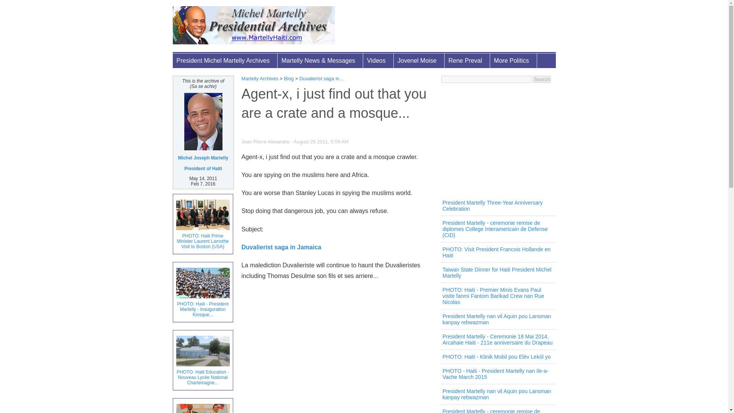 The image size is (734, 413). Describe the element at coordinates (337, 354) in the screenshot. I see `Advertisement` at that location.